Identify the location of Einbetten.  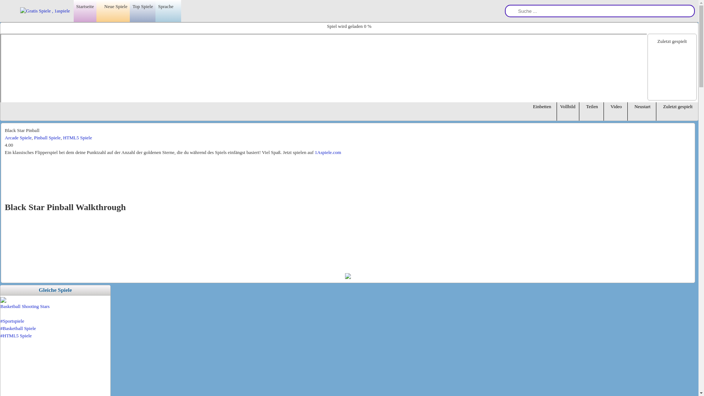
(542, 114).